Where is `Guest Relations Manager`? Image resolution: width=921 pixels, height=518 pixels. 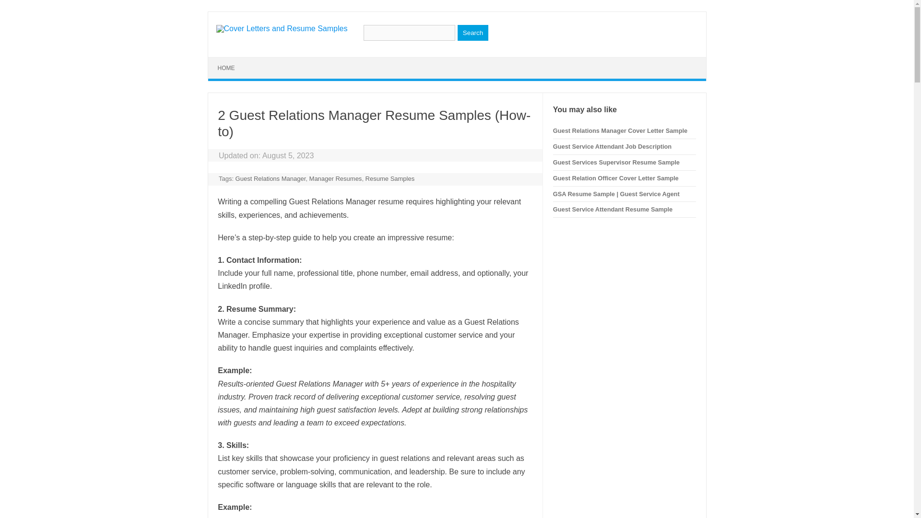 Guest Relations Manager is located at coordinates (271, 178).